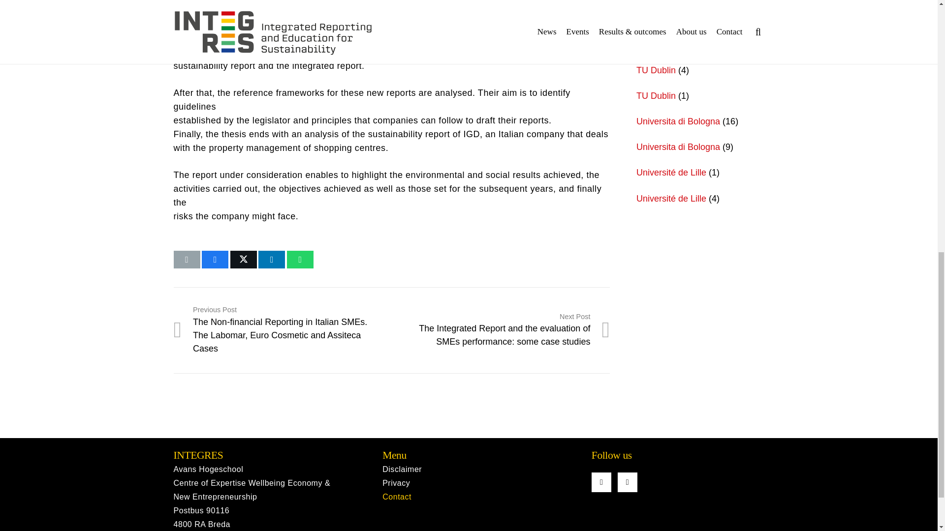  I want to click on Back to top, so click(917, 17).